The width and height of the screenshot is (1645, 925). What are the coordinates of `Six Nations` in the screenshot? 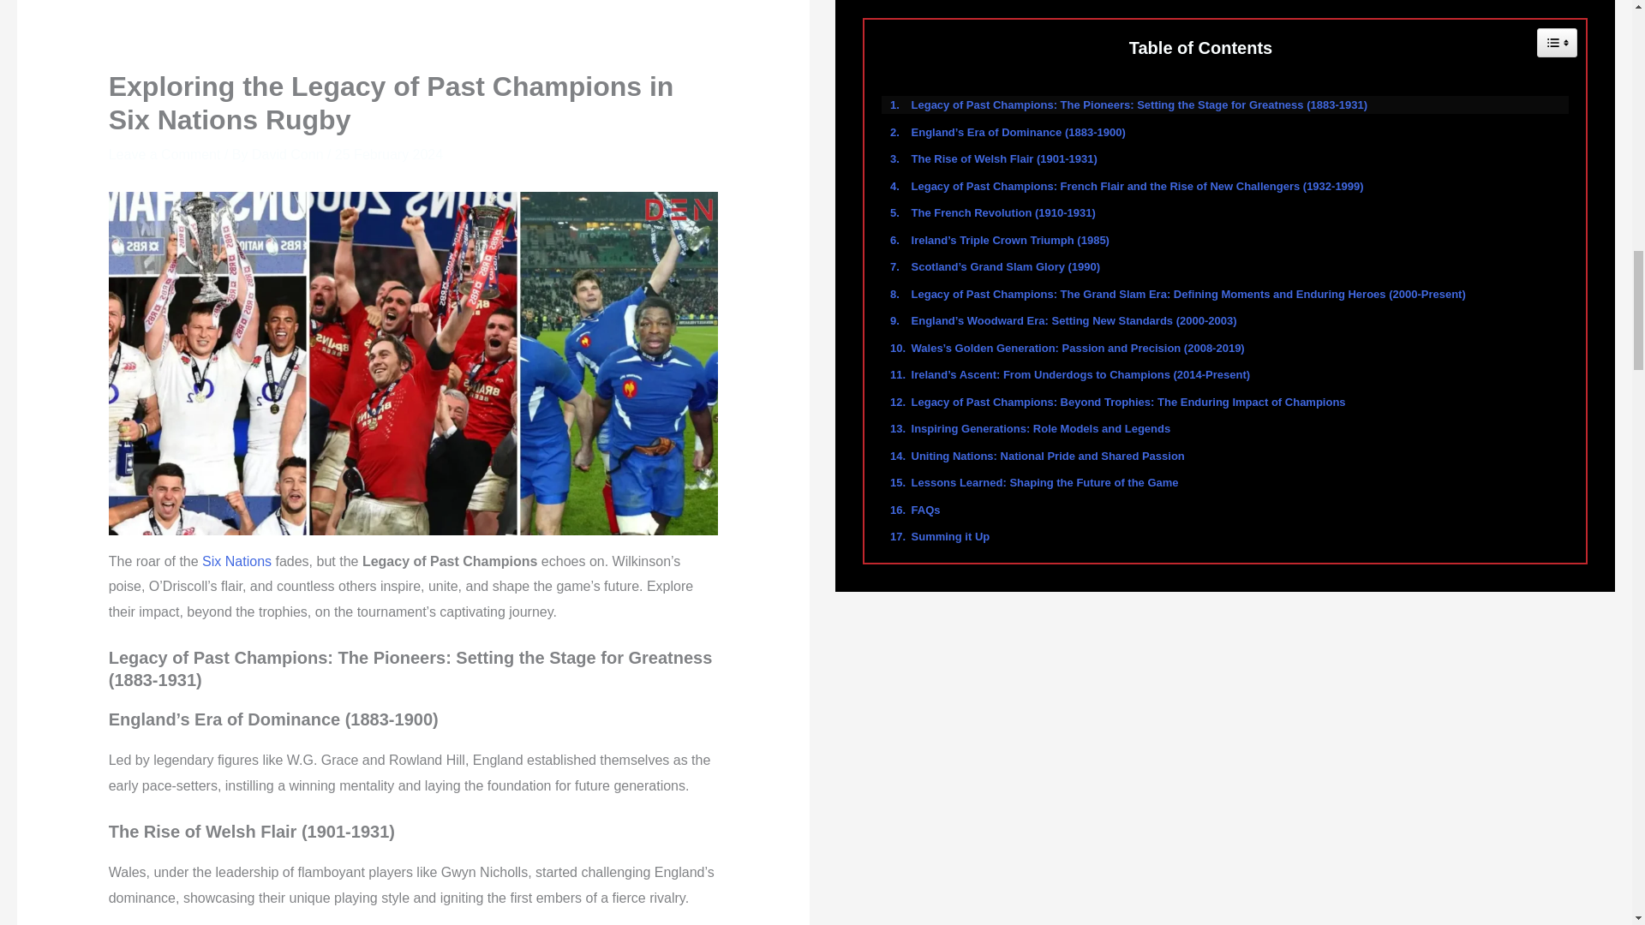 It's located at (236, 561).